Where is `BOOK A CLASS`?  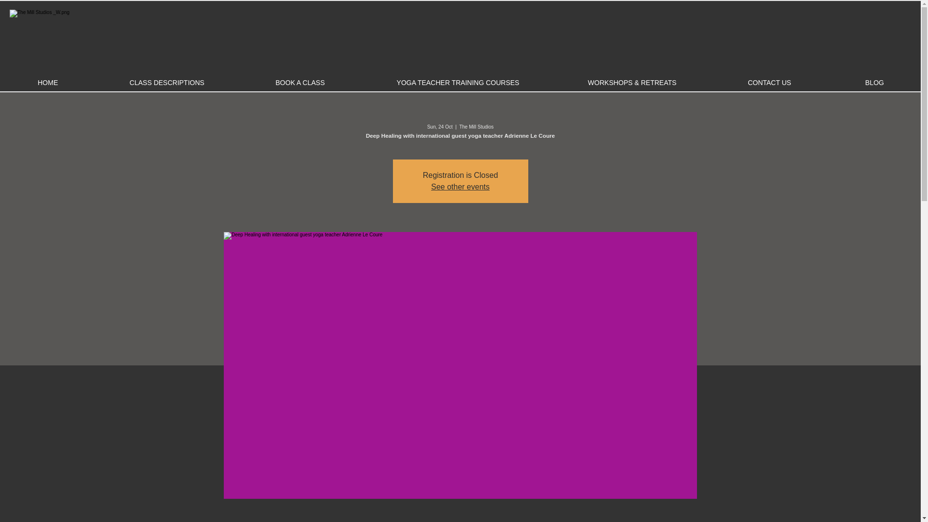 BOOK A CLASS is located at coordinates (300, 83).